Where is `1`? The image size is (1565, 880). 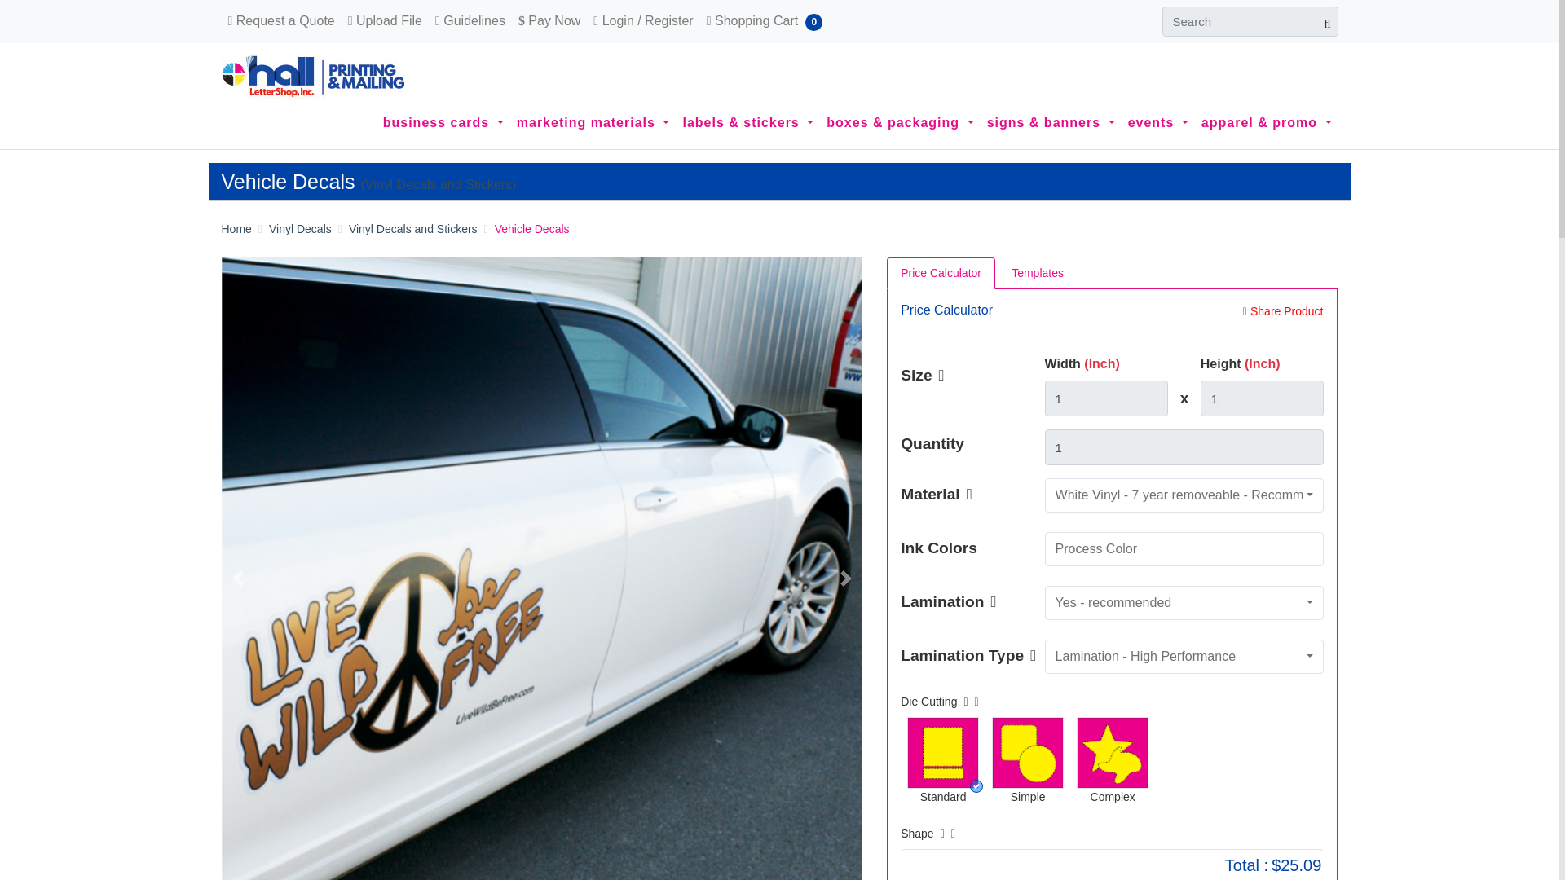
1 is located at coordinates (1184, 447).